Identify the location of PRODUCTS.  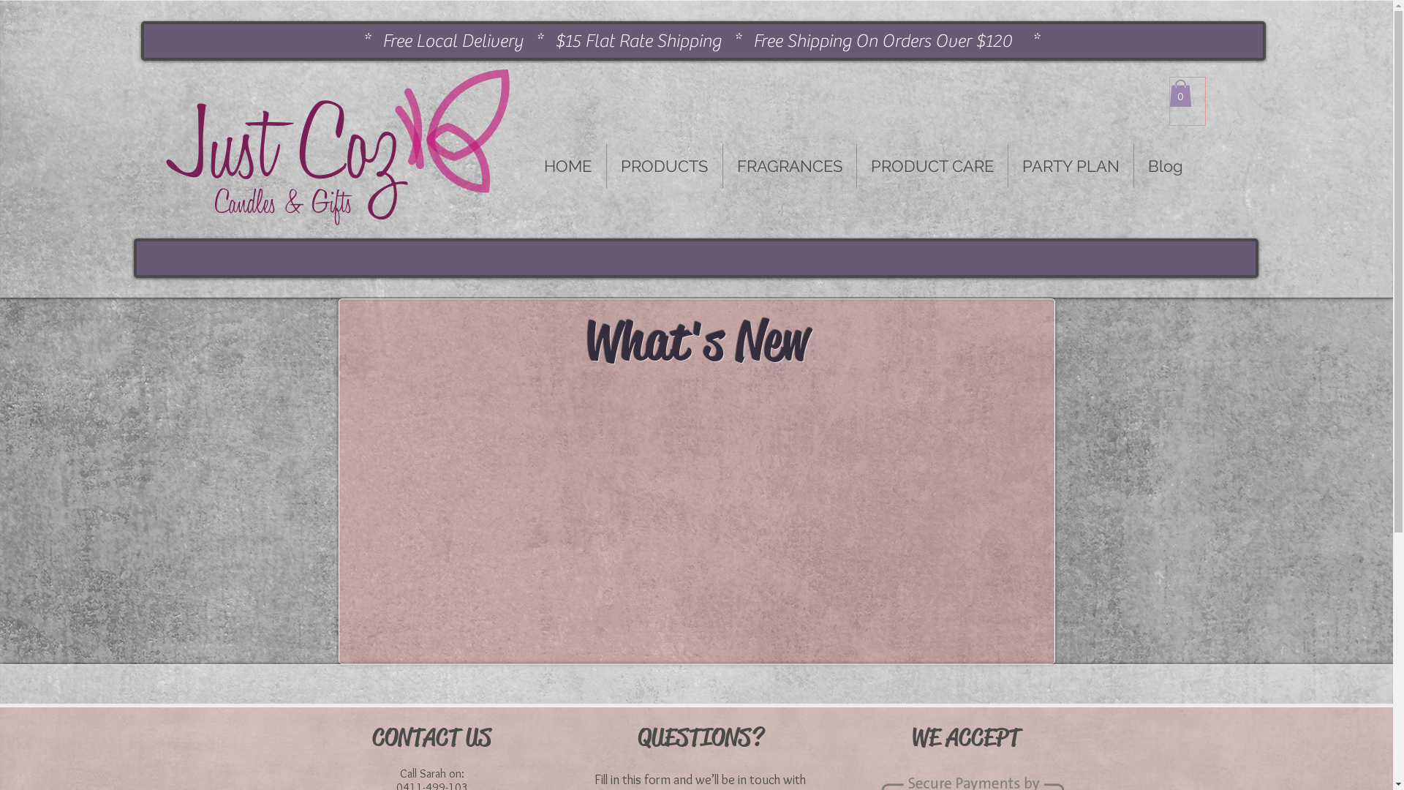
(664, 166).